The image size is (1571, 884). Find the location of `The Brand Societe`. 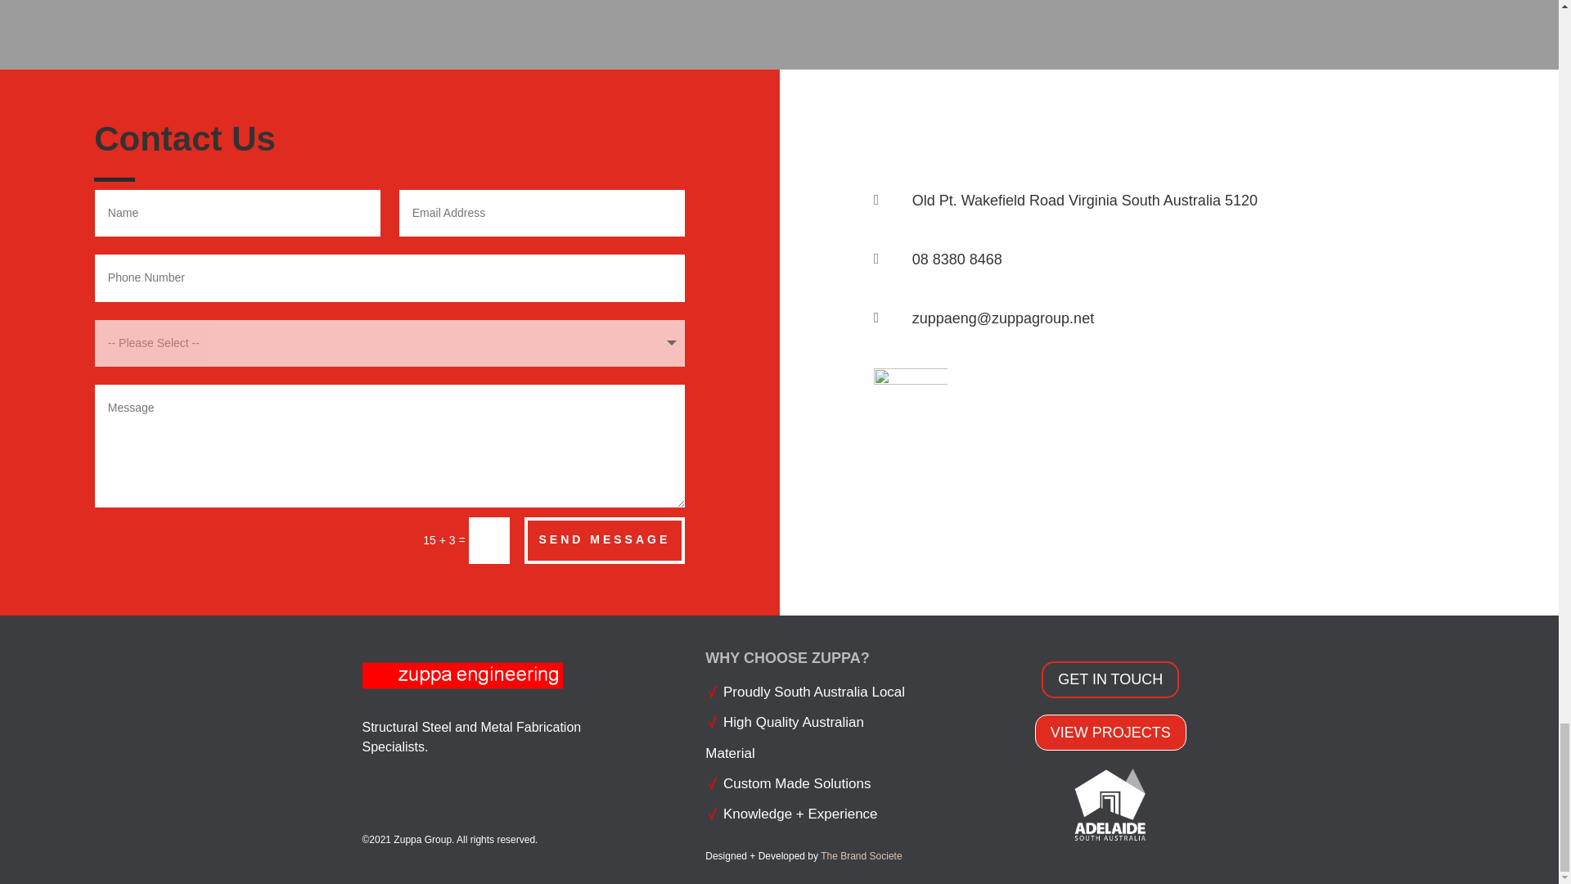

The Brand Societe is located at coordinates (861, 856).